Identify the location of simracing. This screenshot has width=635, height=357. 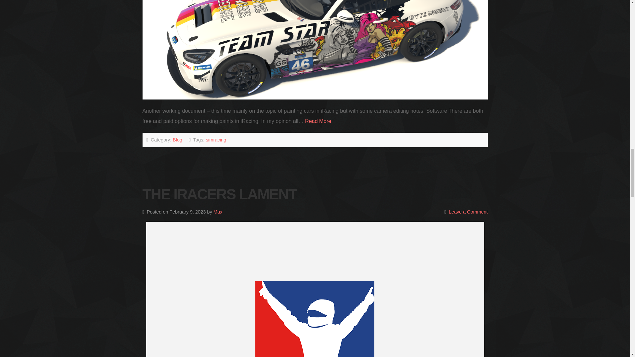
(216, 139).